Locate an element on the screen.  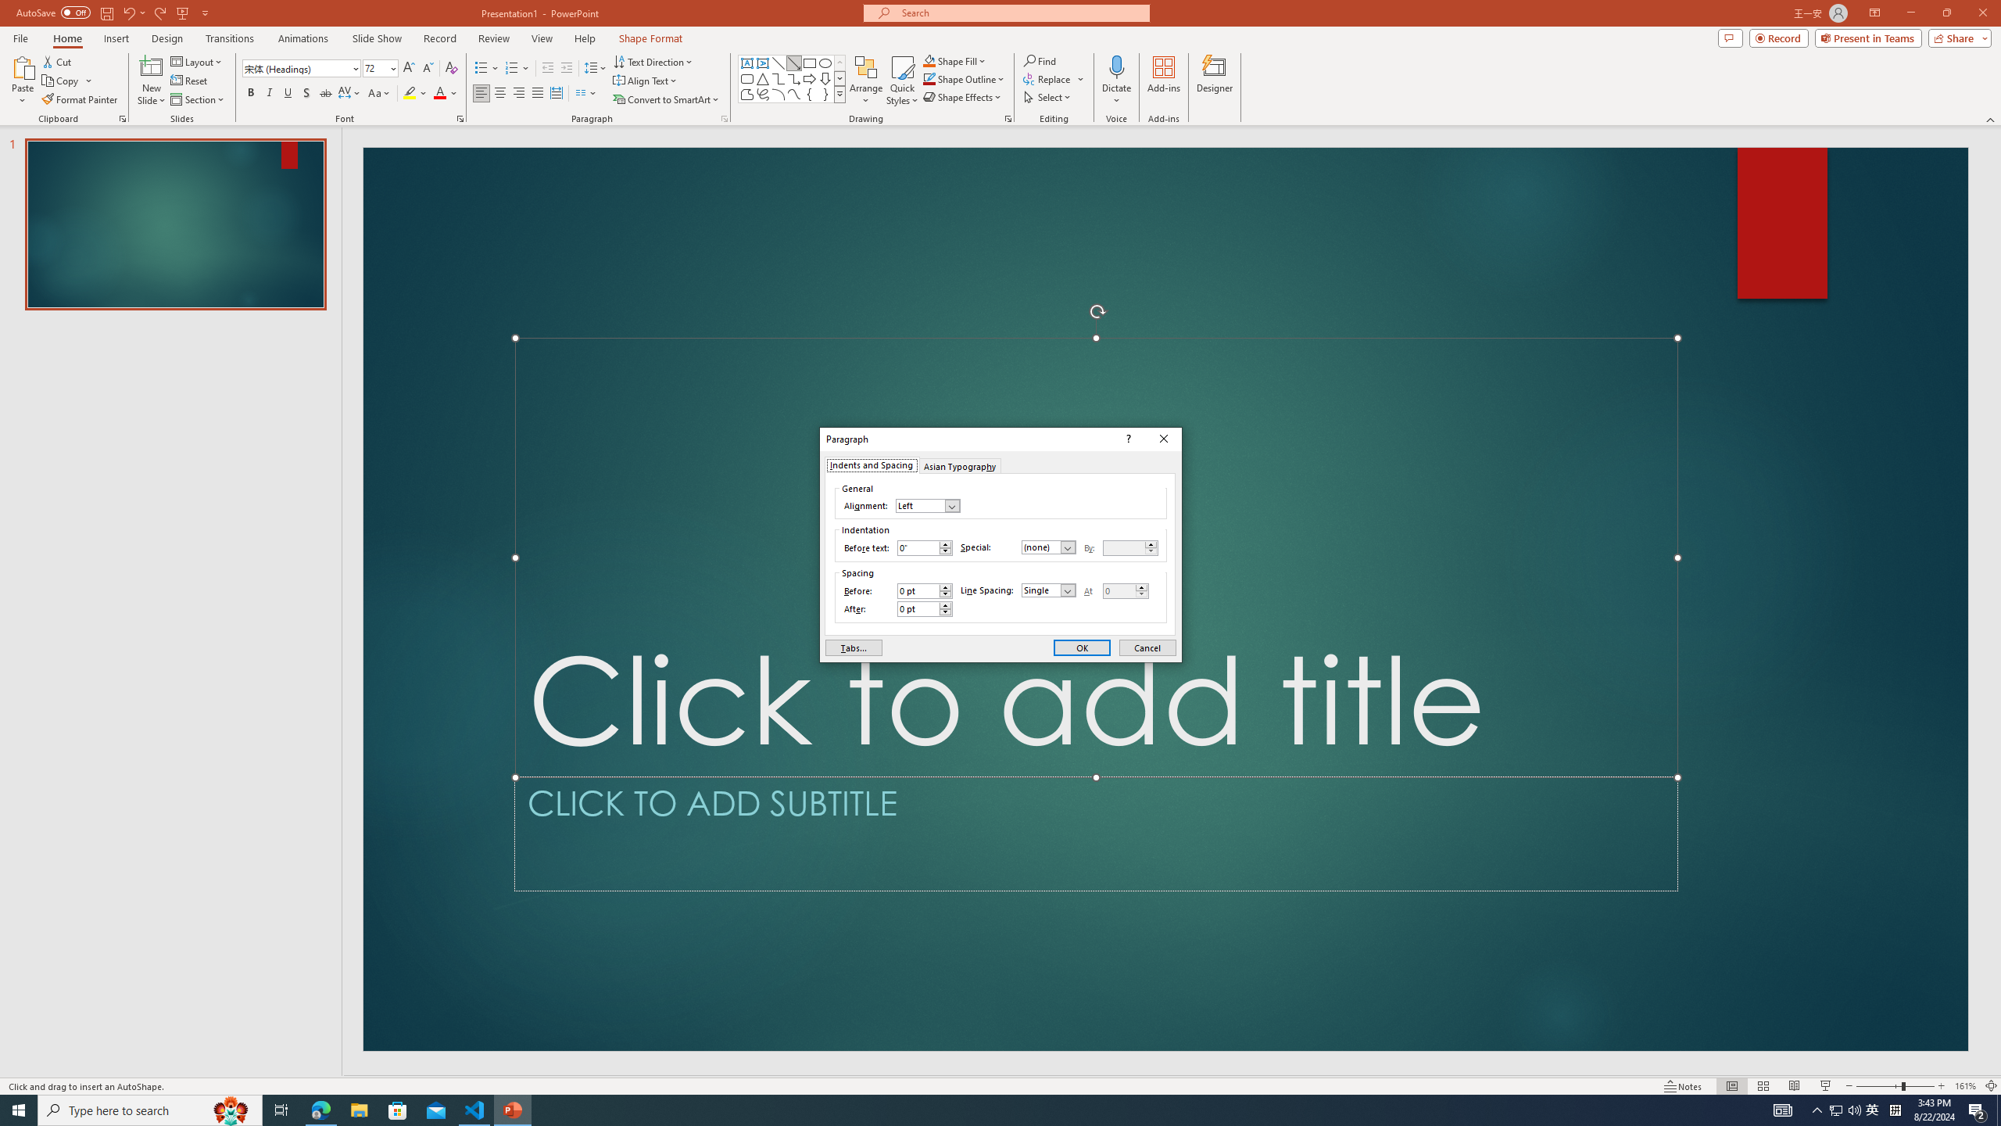
Before text is located at coordinates (918, 547).